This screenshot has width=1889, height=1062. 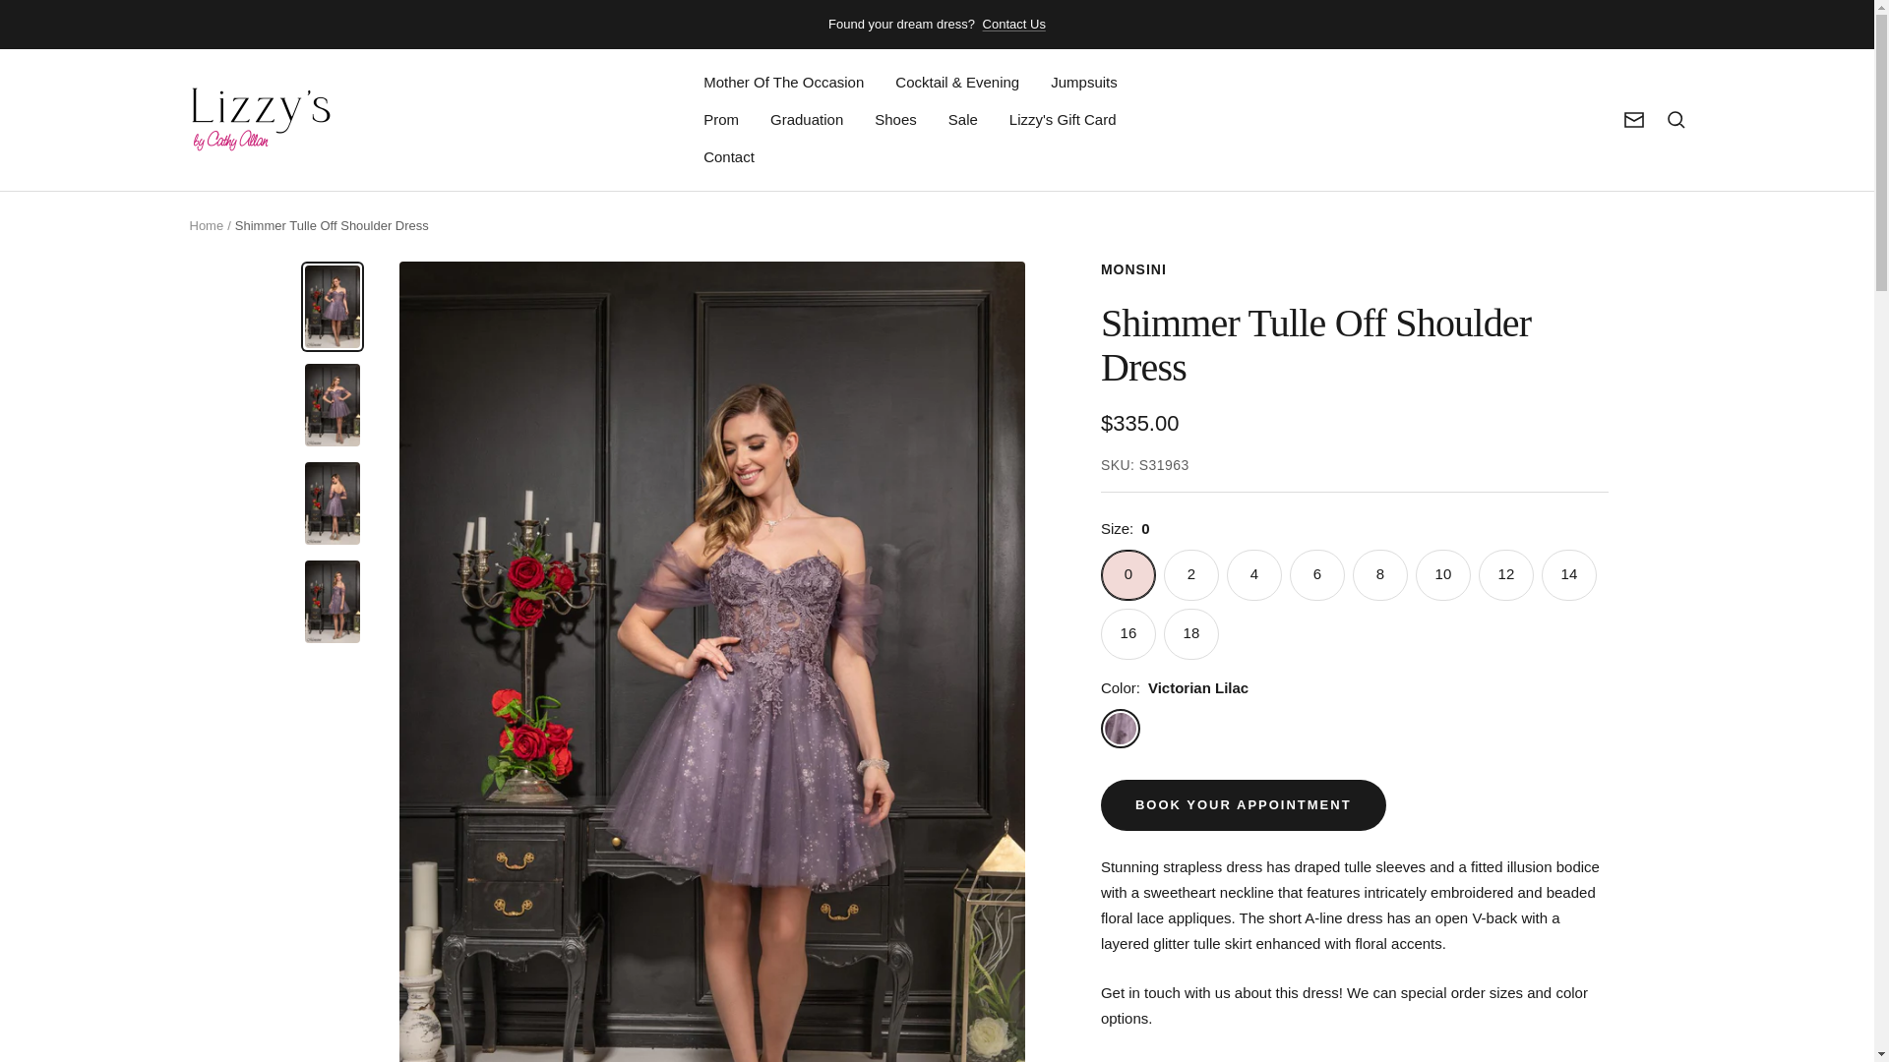 What do you see at coordinates (962, 120) in the screenshot?
I see `Sale` at bounding box center [962, 120].